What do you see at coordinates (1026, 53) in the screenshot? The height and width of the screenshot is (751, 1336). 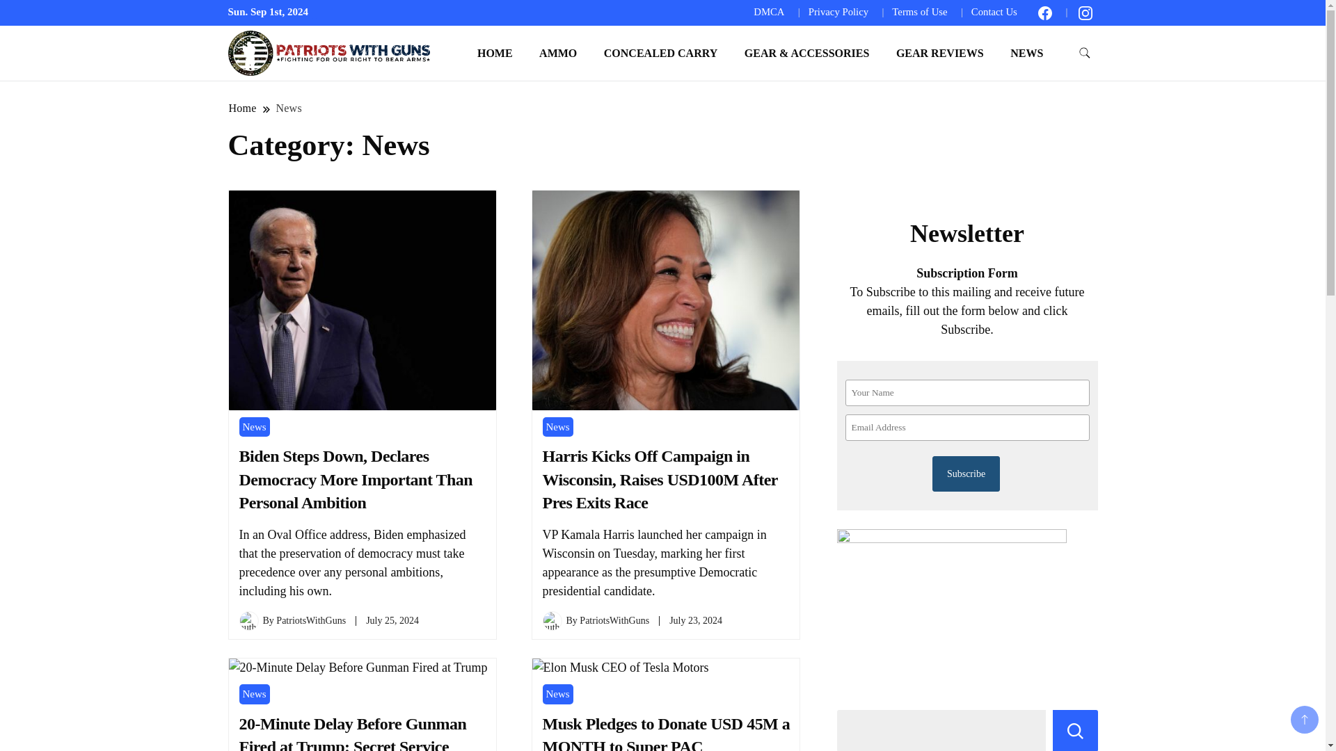 I see `NEWS` at bounding box center [1026, 53].